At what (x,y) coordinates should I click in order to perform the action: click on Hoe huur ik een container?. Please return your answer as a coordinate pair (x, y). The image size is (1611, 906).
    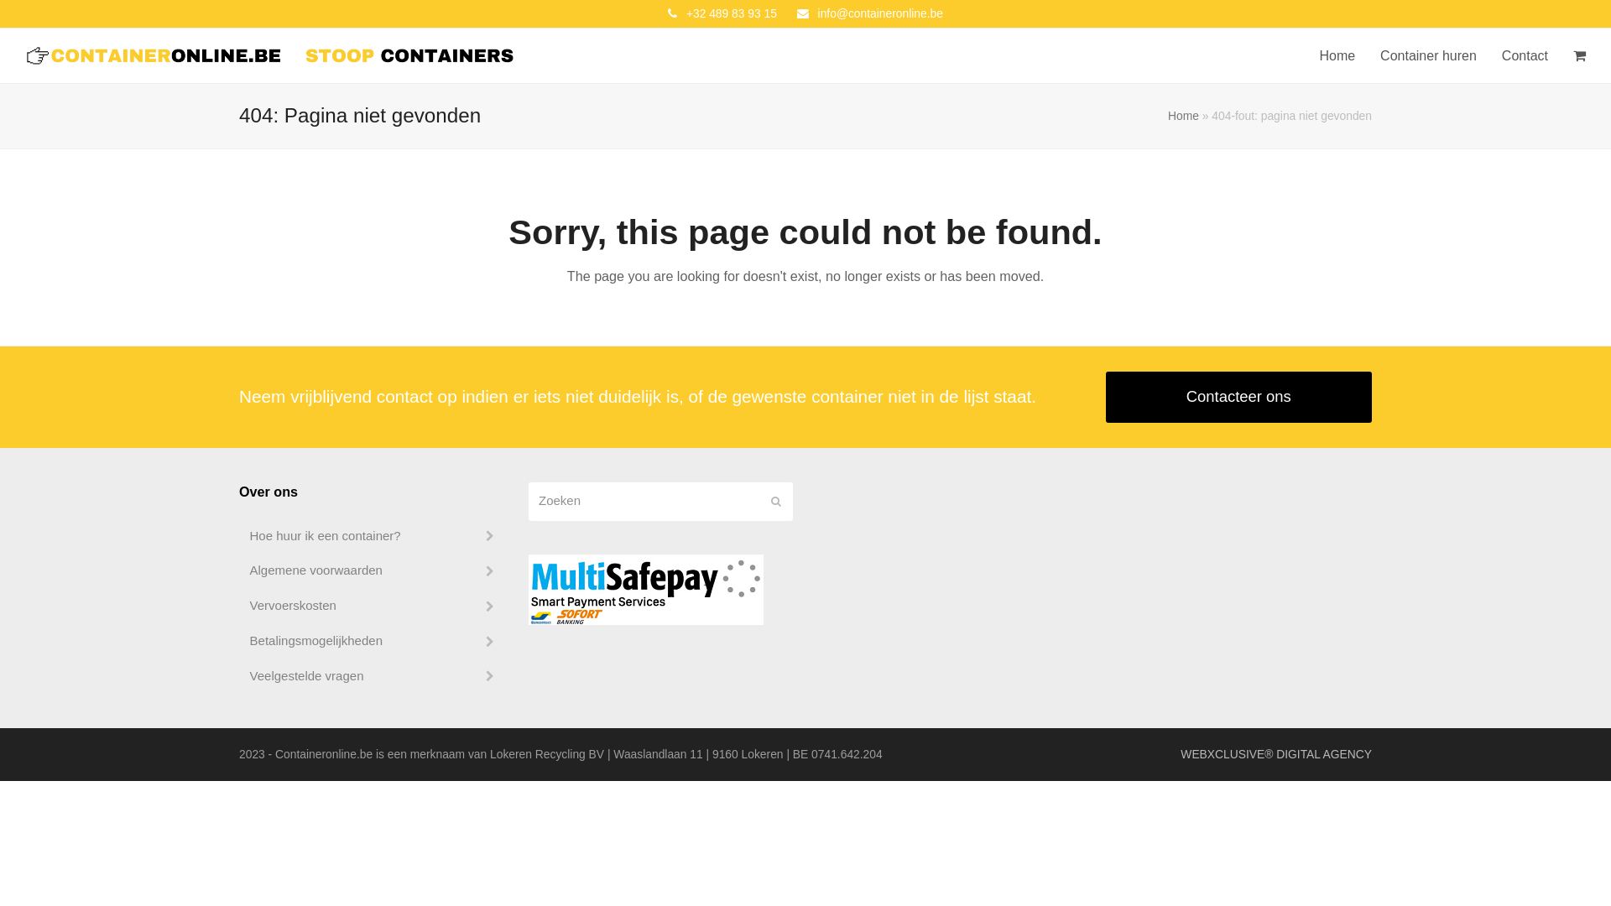
    Looking at the image, I should click on (371, 535).